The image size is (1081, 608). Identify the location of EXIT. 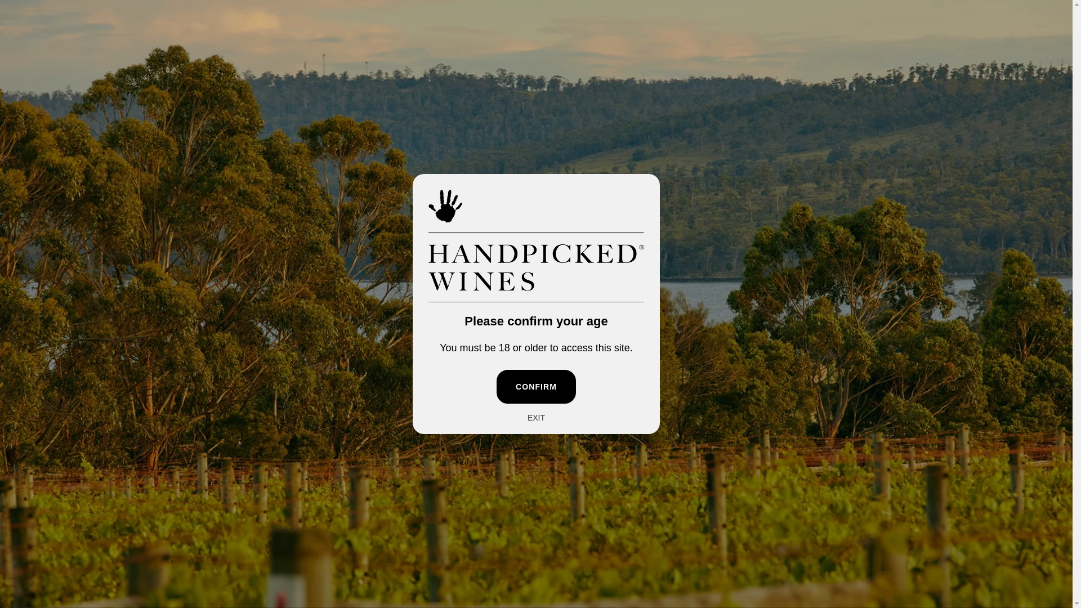
(536, 418).